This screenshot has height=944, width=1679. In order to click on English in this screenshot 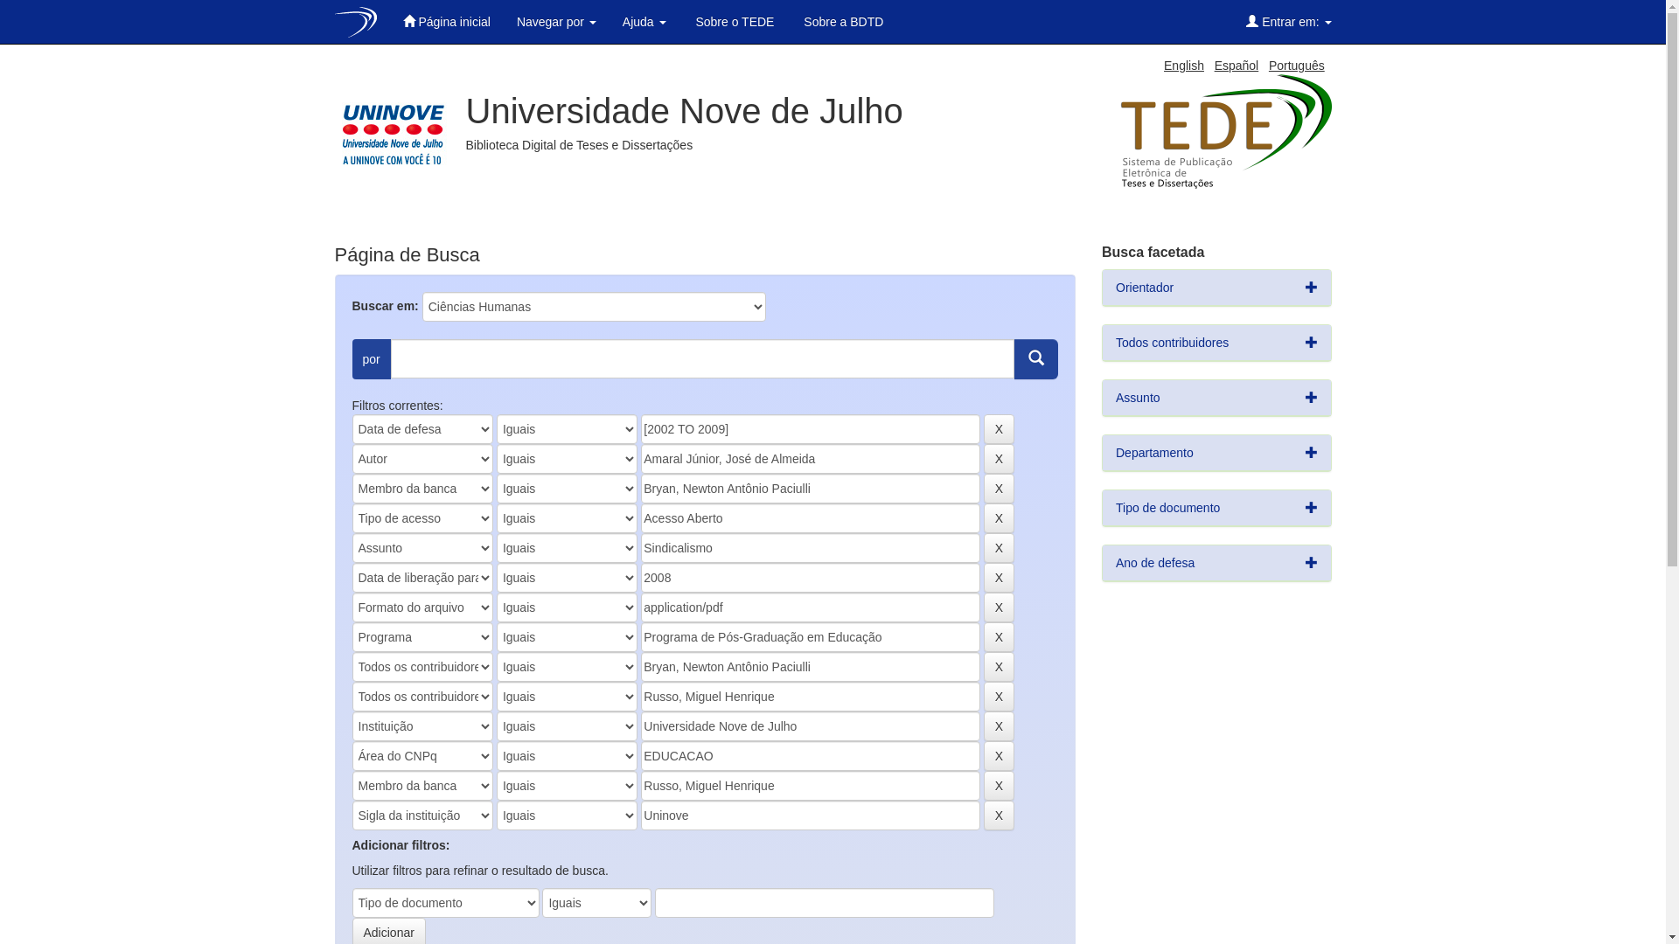, I will do `click(1184, 66)`.